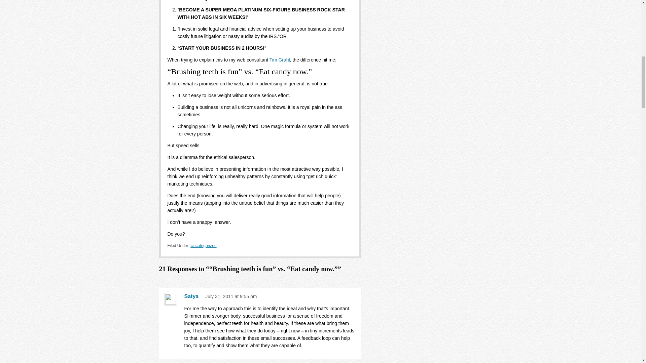 The height and width of the screenshot is (363, 646). What do you see at coordinates (193, 296) in the screenshot?
I see `Satya` at bounding box center [193, 296].